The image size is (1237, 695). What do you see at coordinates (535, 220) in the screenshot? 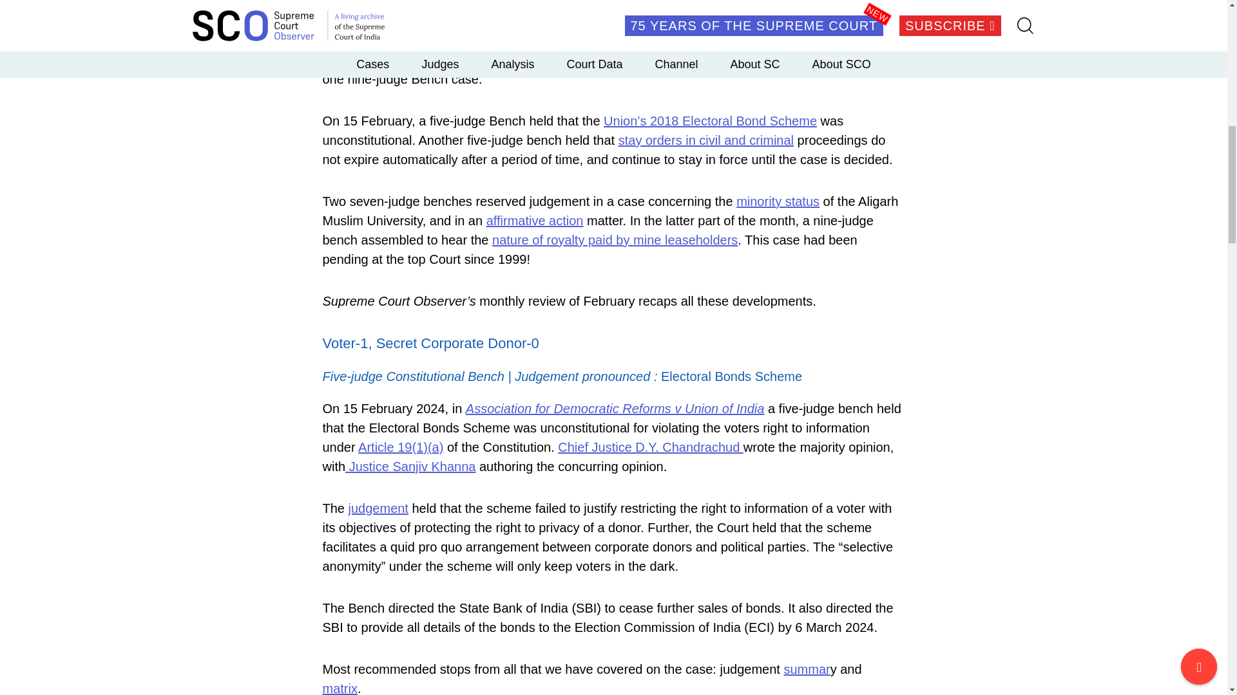
I see `affirmative action` at bounding box center [535, 220].